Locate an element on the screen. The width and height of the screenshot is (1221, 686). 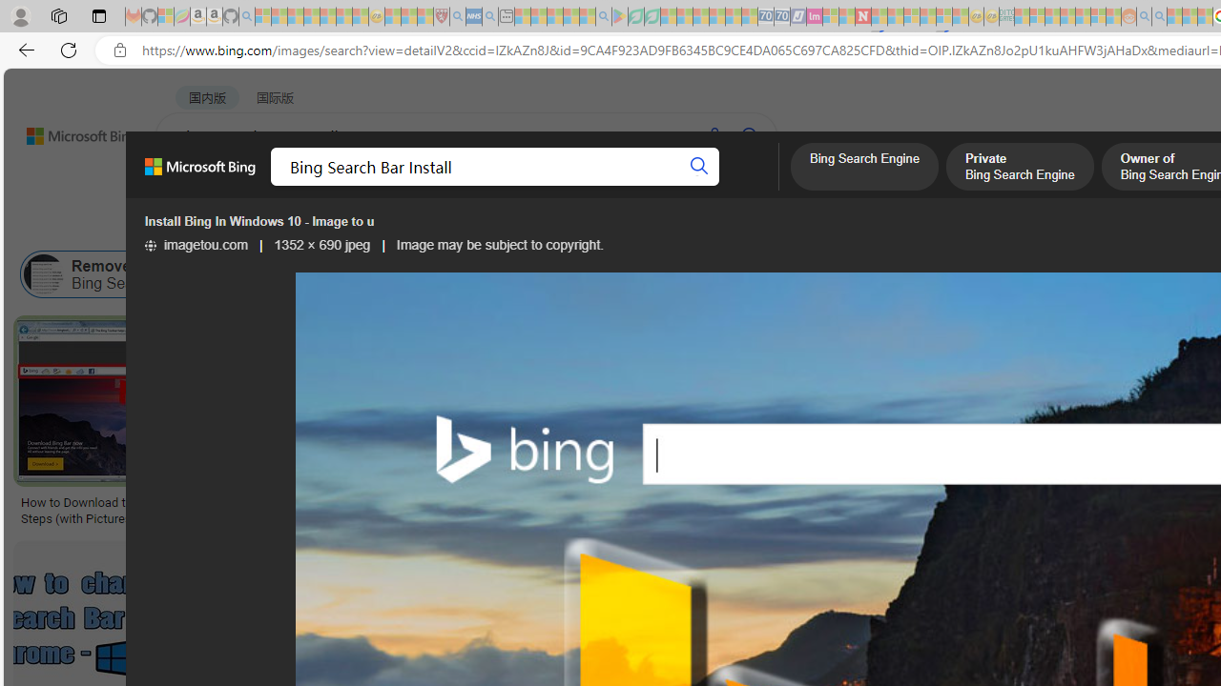
Pets - MSN - Sleeping is located at coordinates (570, 17).